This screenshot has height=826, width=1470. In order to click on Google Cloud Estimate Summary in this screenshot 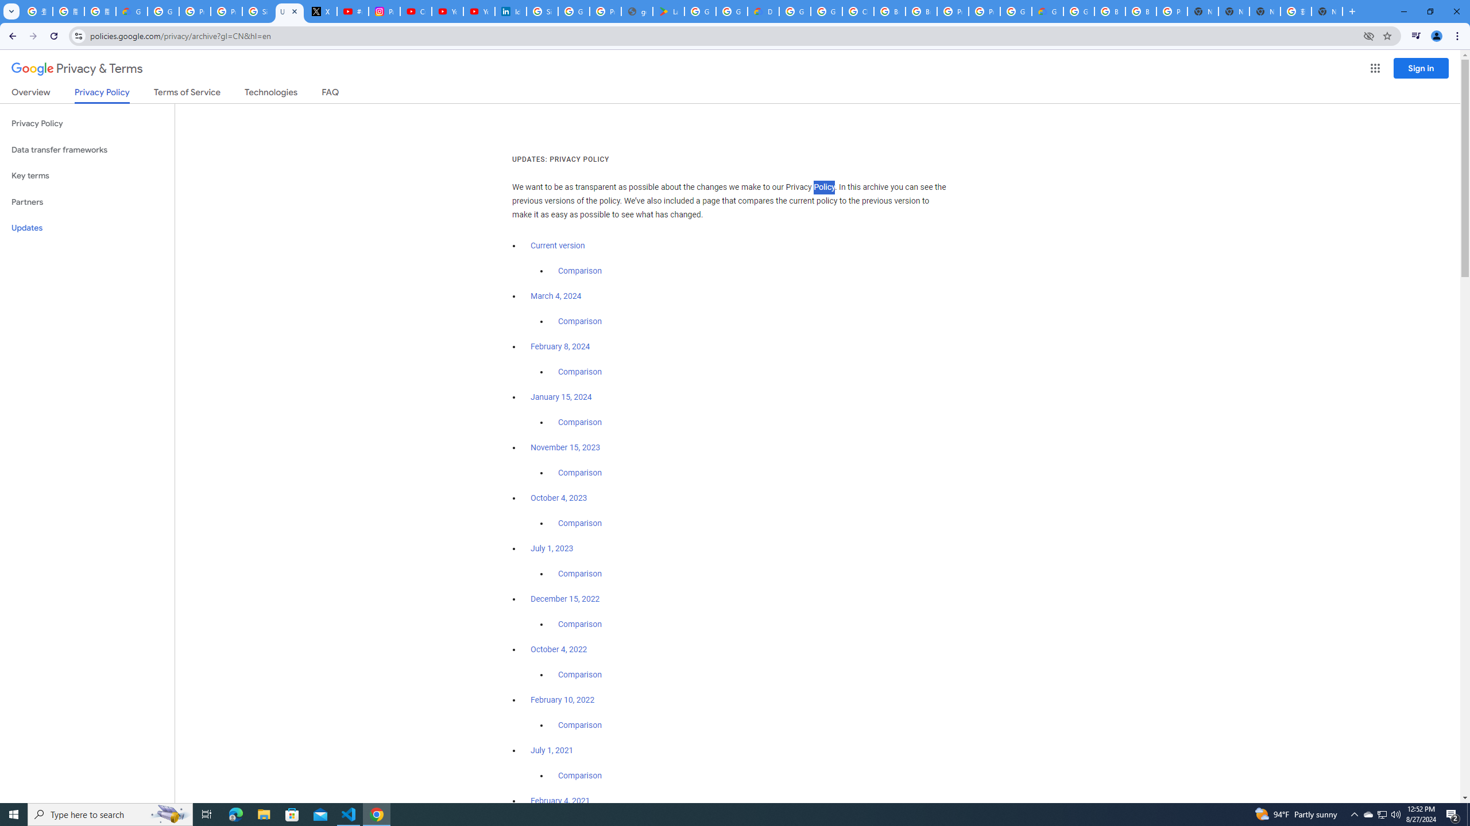, I will do `click(1047, 11)`.